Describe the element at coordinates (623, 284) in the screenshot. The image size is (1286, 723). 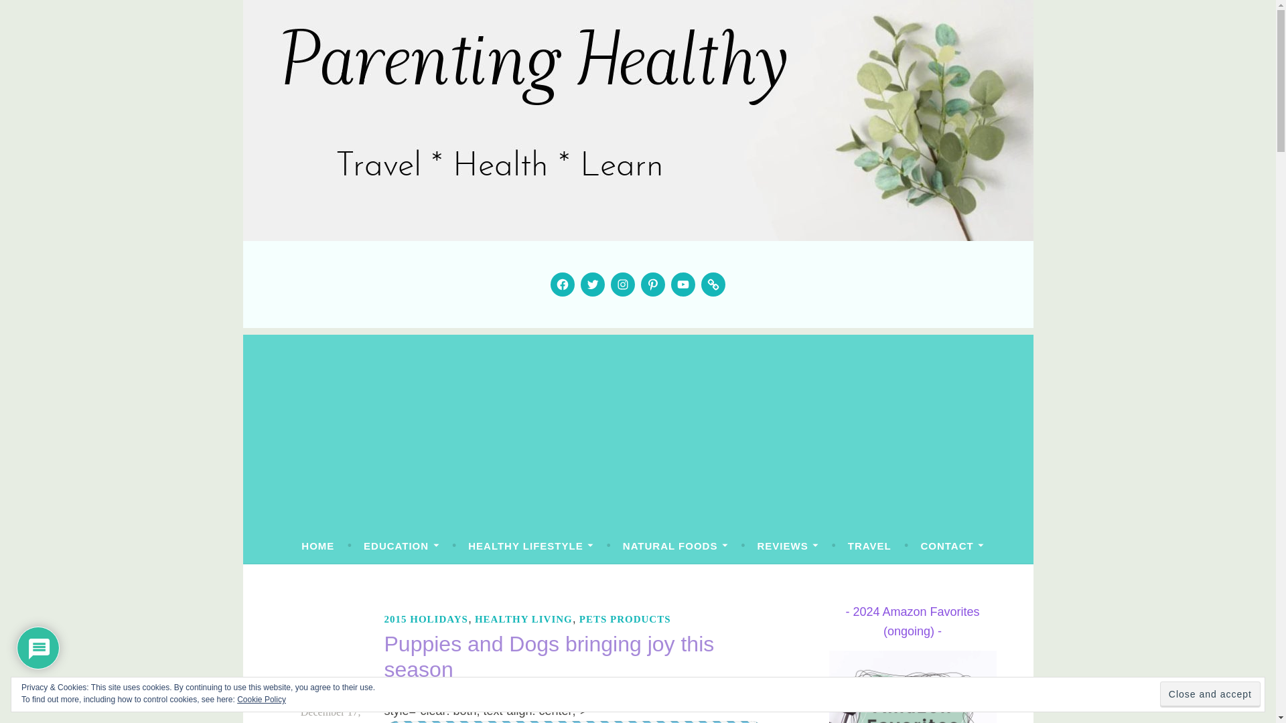
I see `Instagram` at that location.